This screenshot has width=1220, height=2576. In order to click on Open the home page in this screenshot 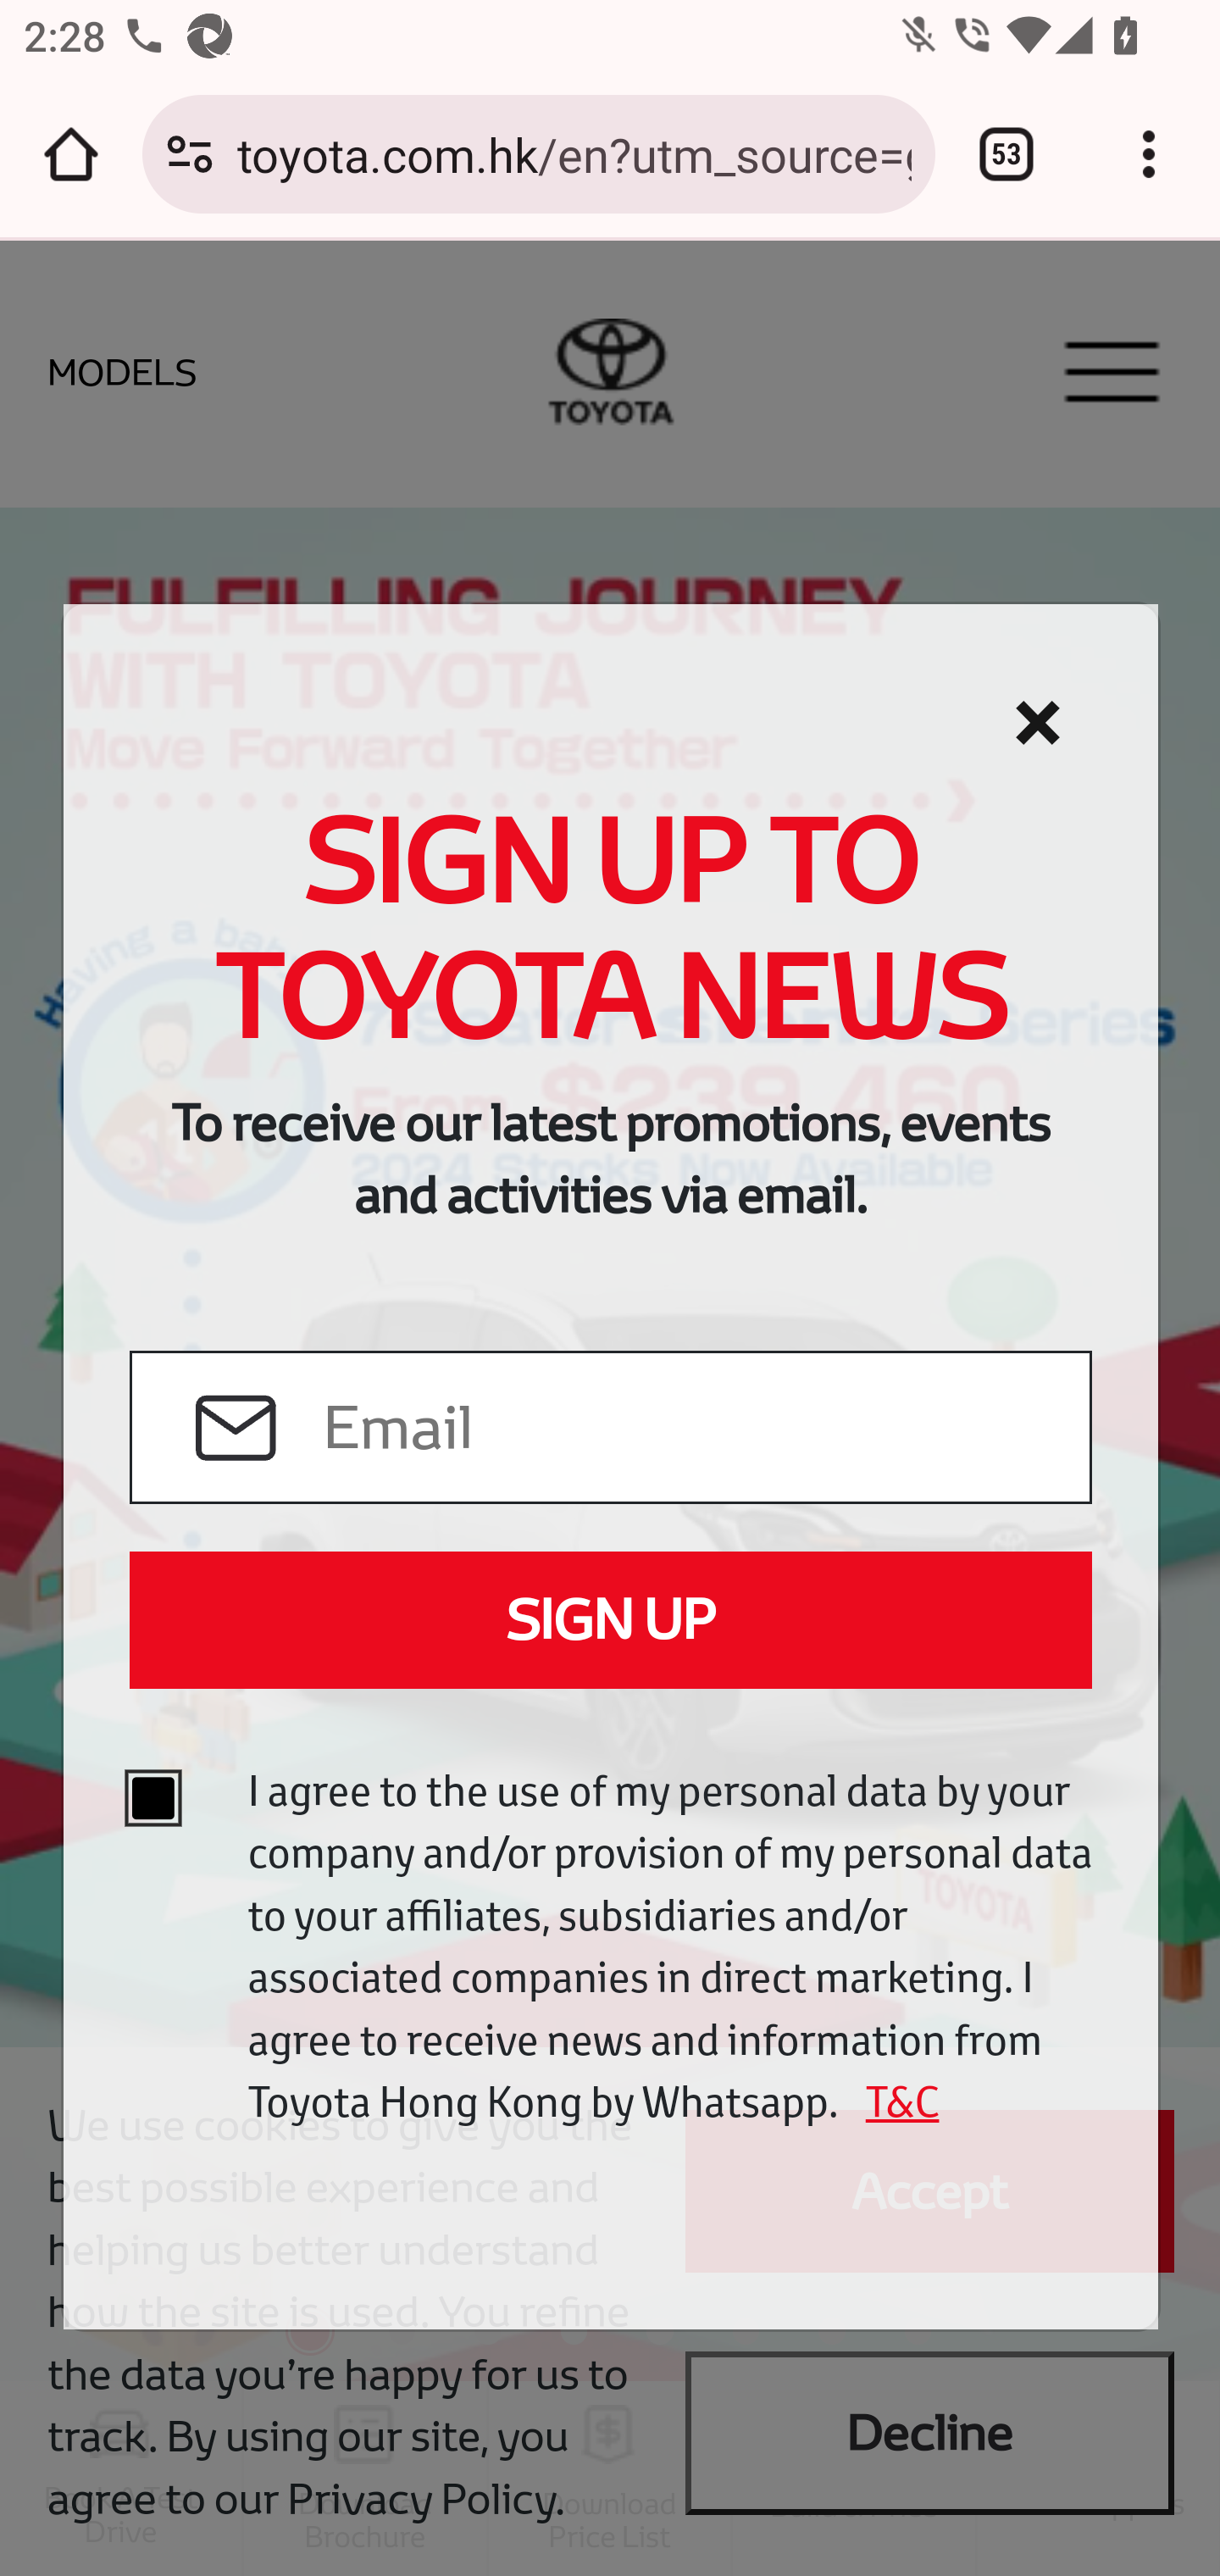, I will do `click(71, 154)`.